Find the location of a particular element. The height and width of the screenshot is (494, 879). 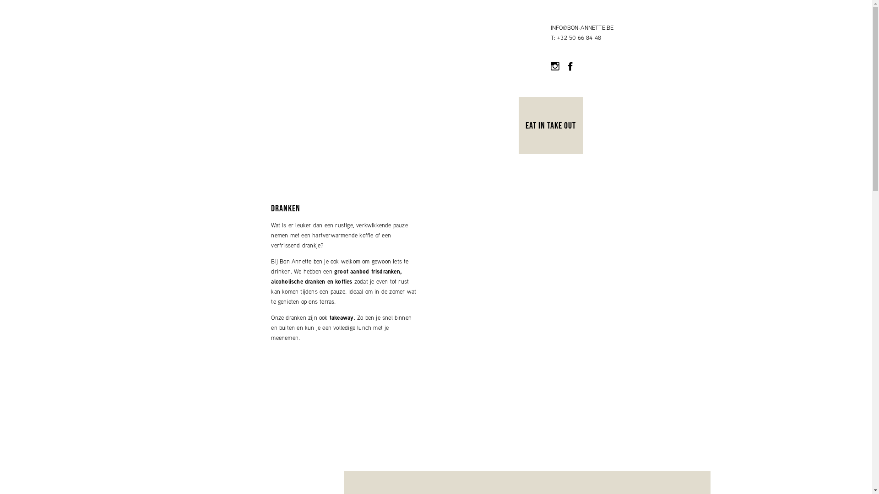

DRANKEN is located at coordinates (427, 77).